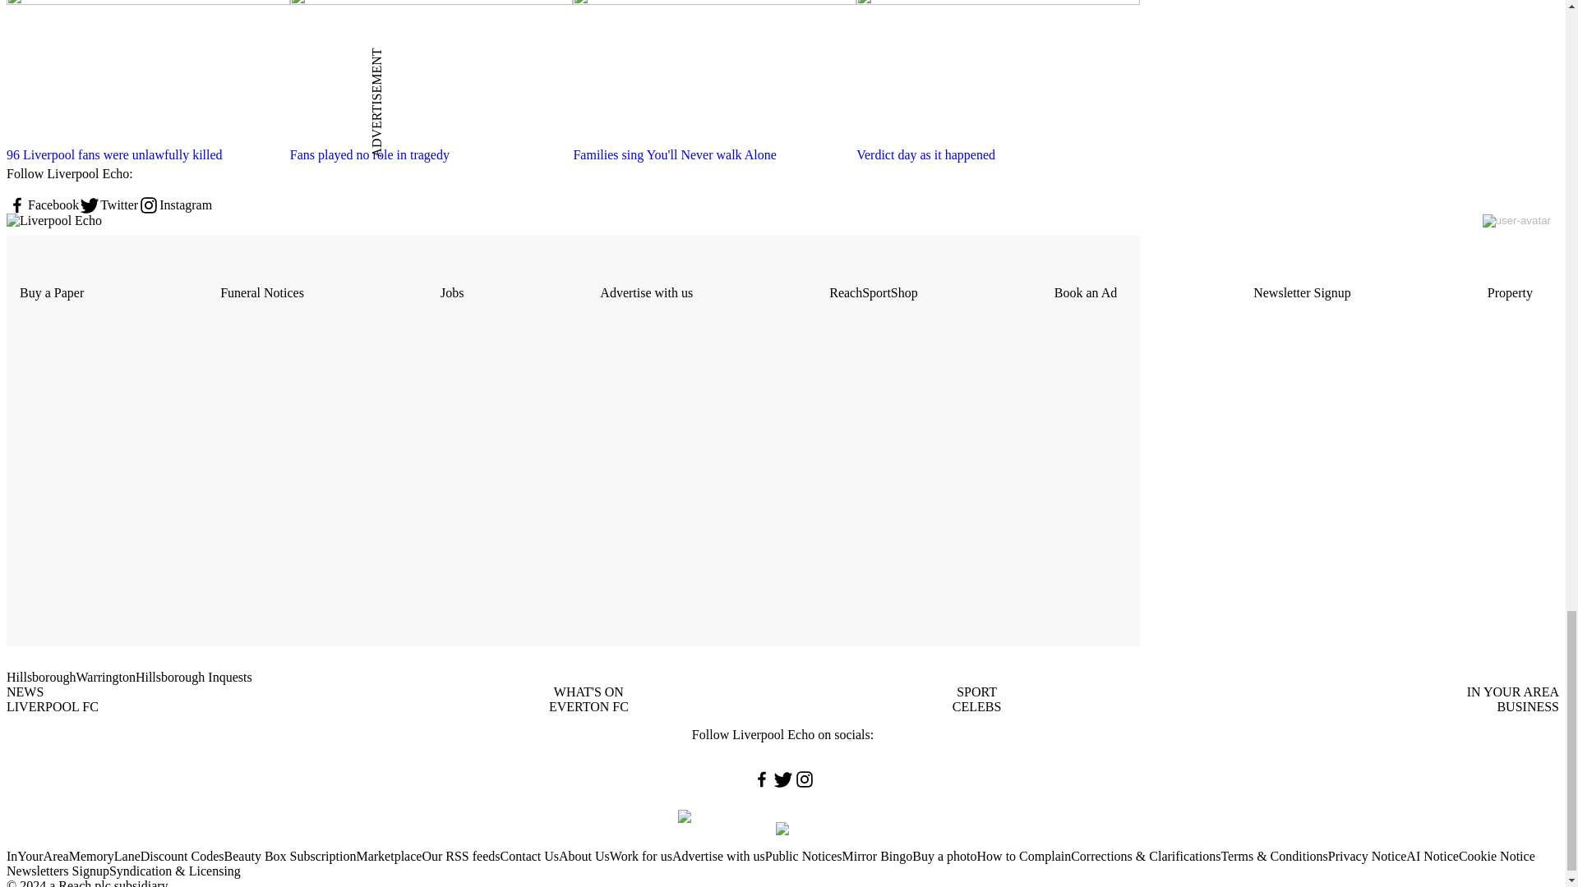  Describe the element at coordinates (714, 154) in the screenshot. I see `Families sing You'll Never walk Alone` at that location.